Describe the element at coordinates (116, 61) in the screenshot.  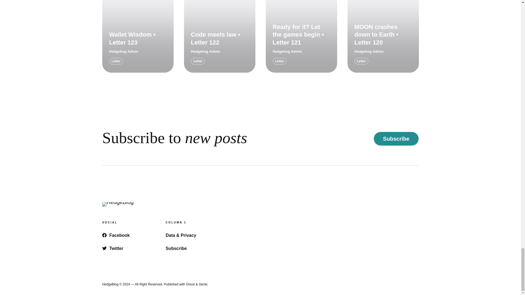
I see `Letter` at that location.